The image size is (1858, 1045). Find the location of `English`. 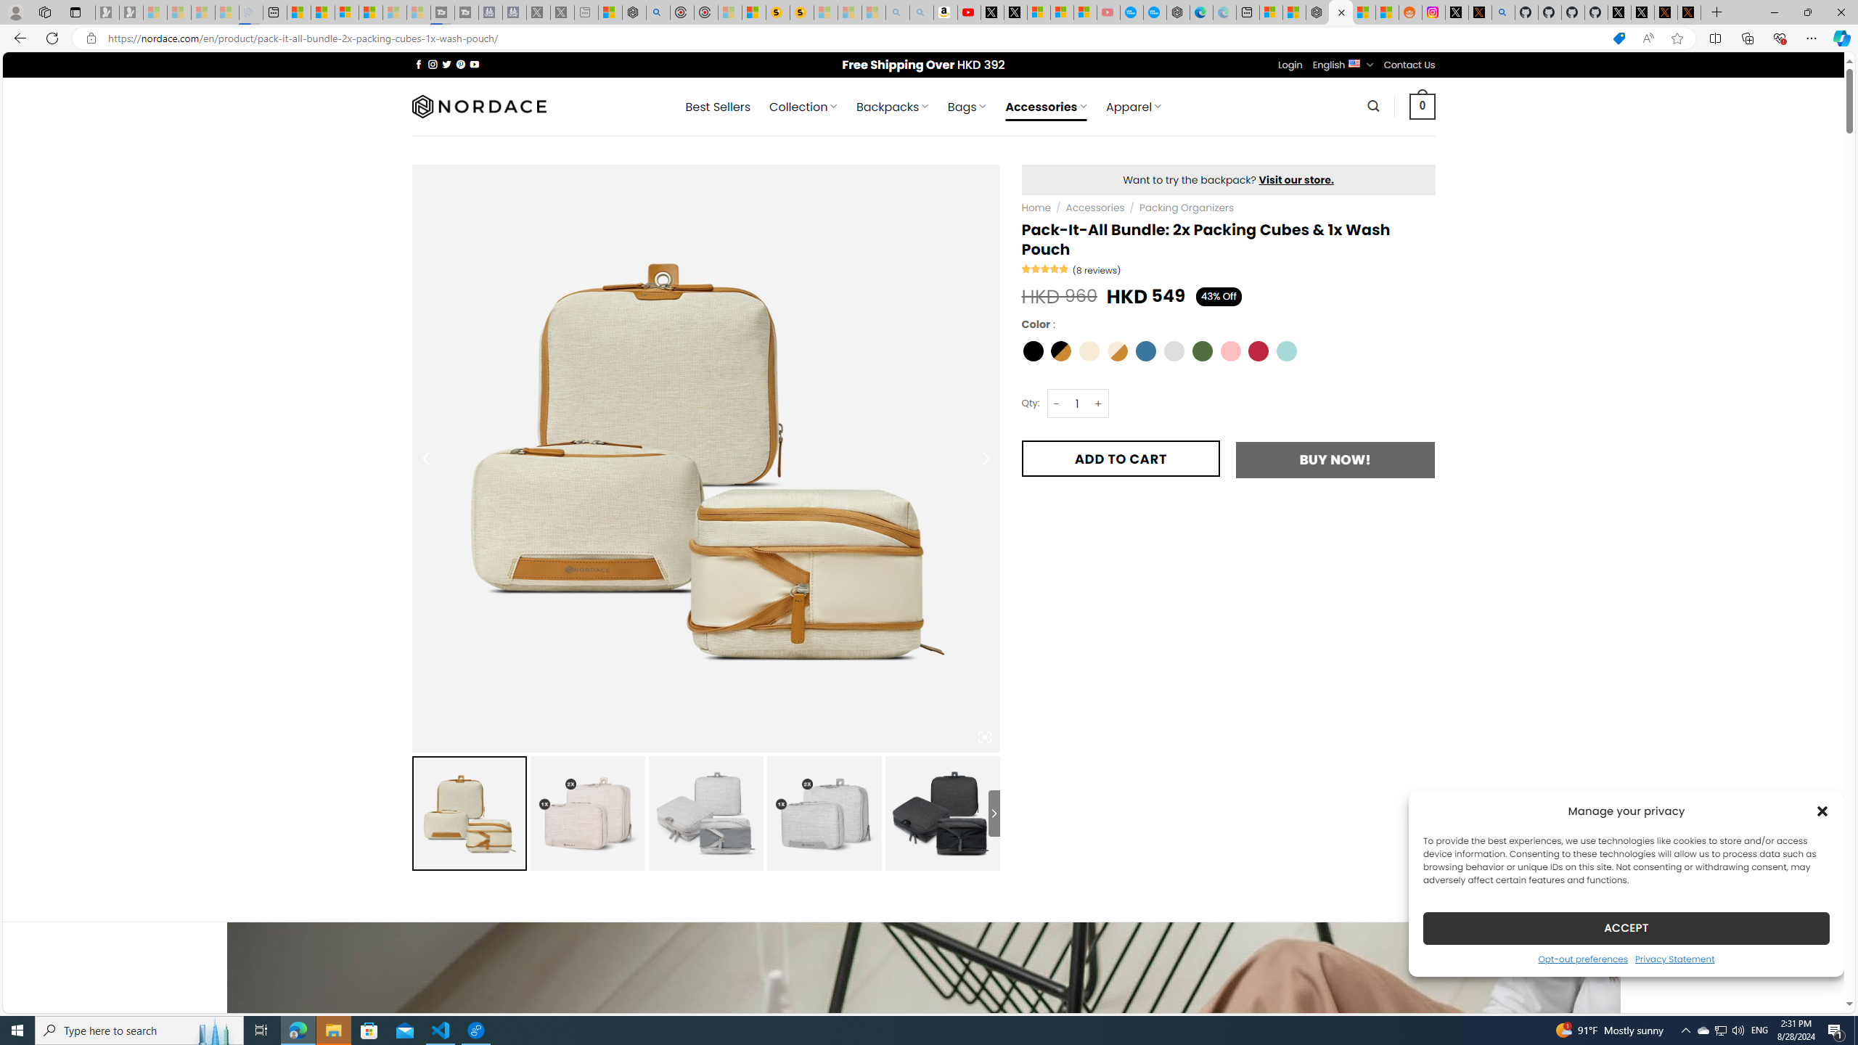

English is located at coordinates (1354, 62).